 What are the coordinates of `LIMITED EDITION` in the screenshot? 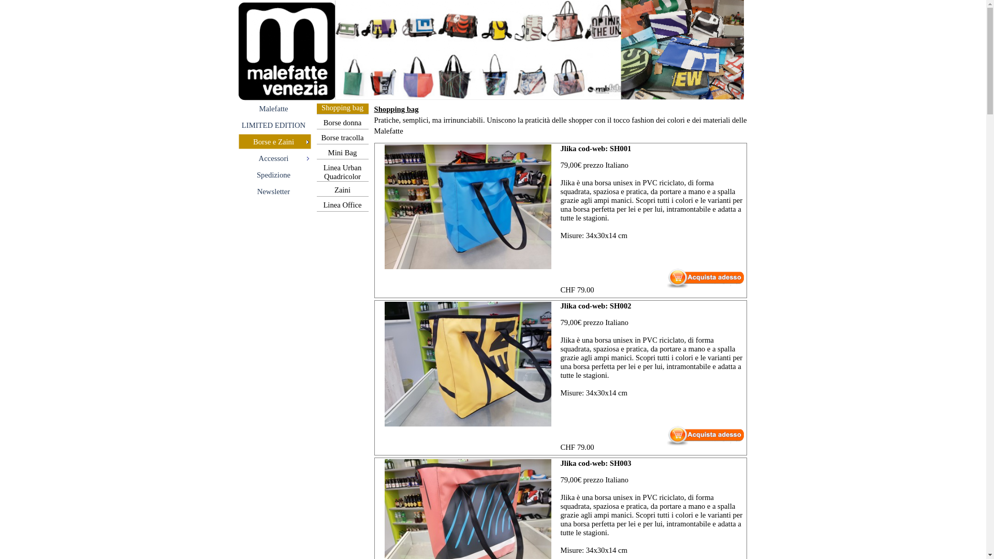 It's located at (275, 125).